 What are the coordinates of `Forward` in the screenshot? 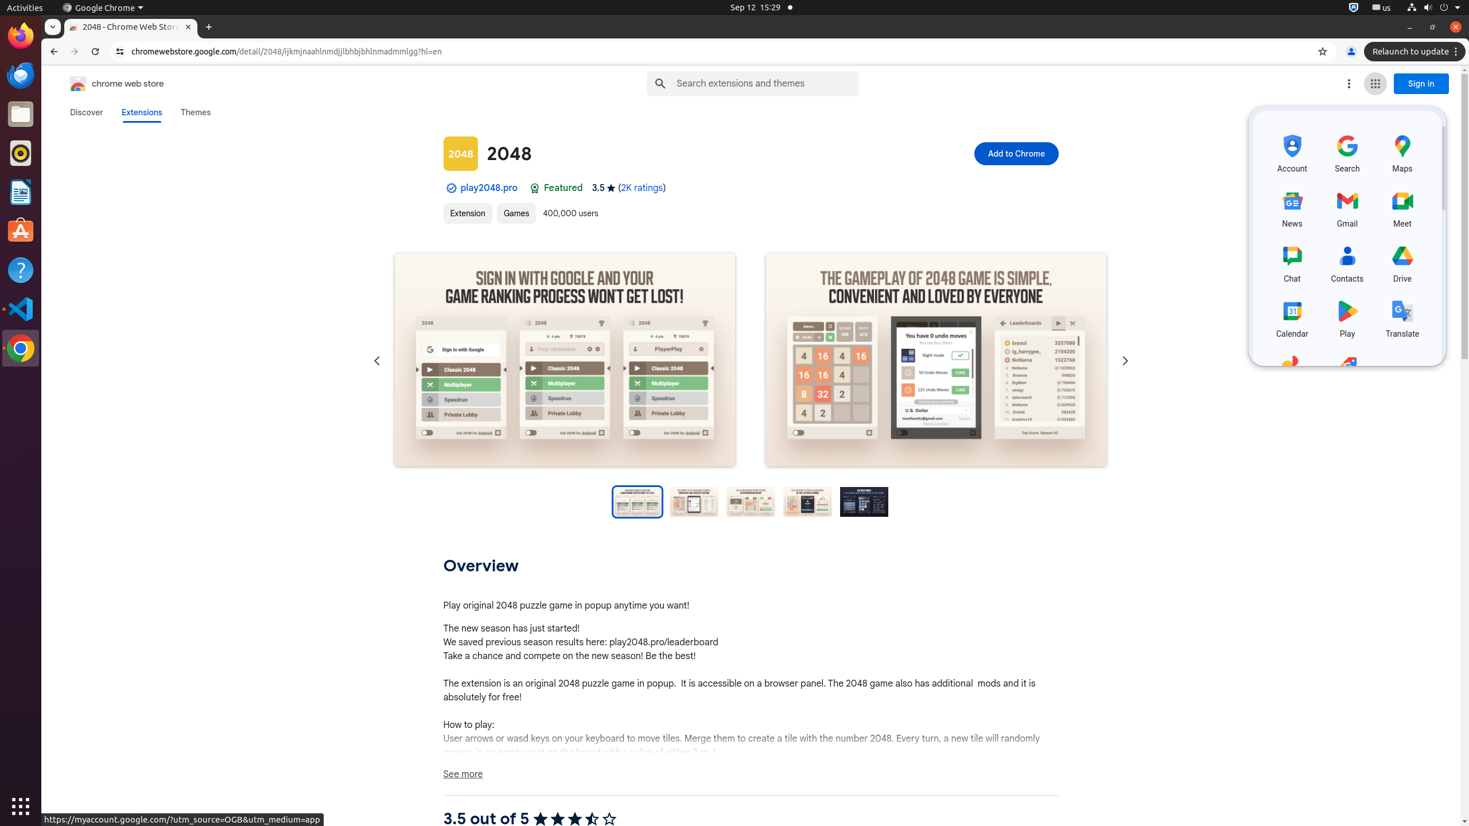 It's located at (75, 52).